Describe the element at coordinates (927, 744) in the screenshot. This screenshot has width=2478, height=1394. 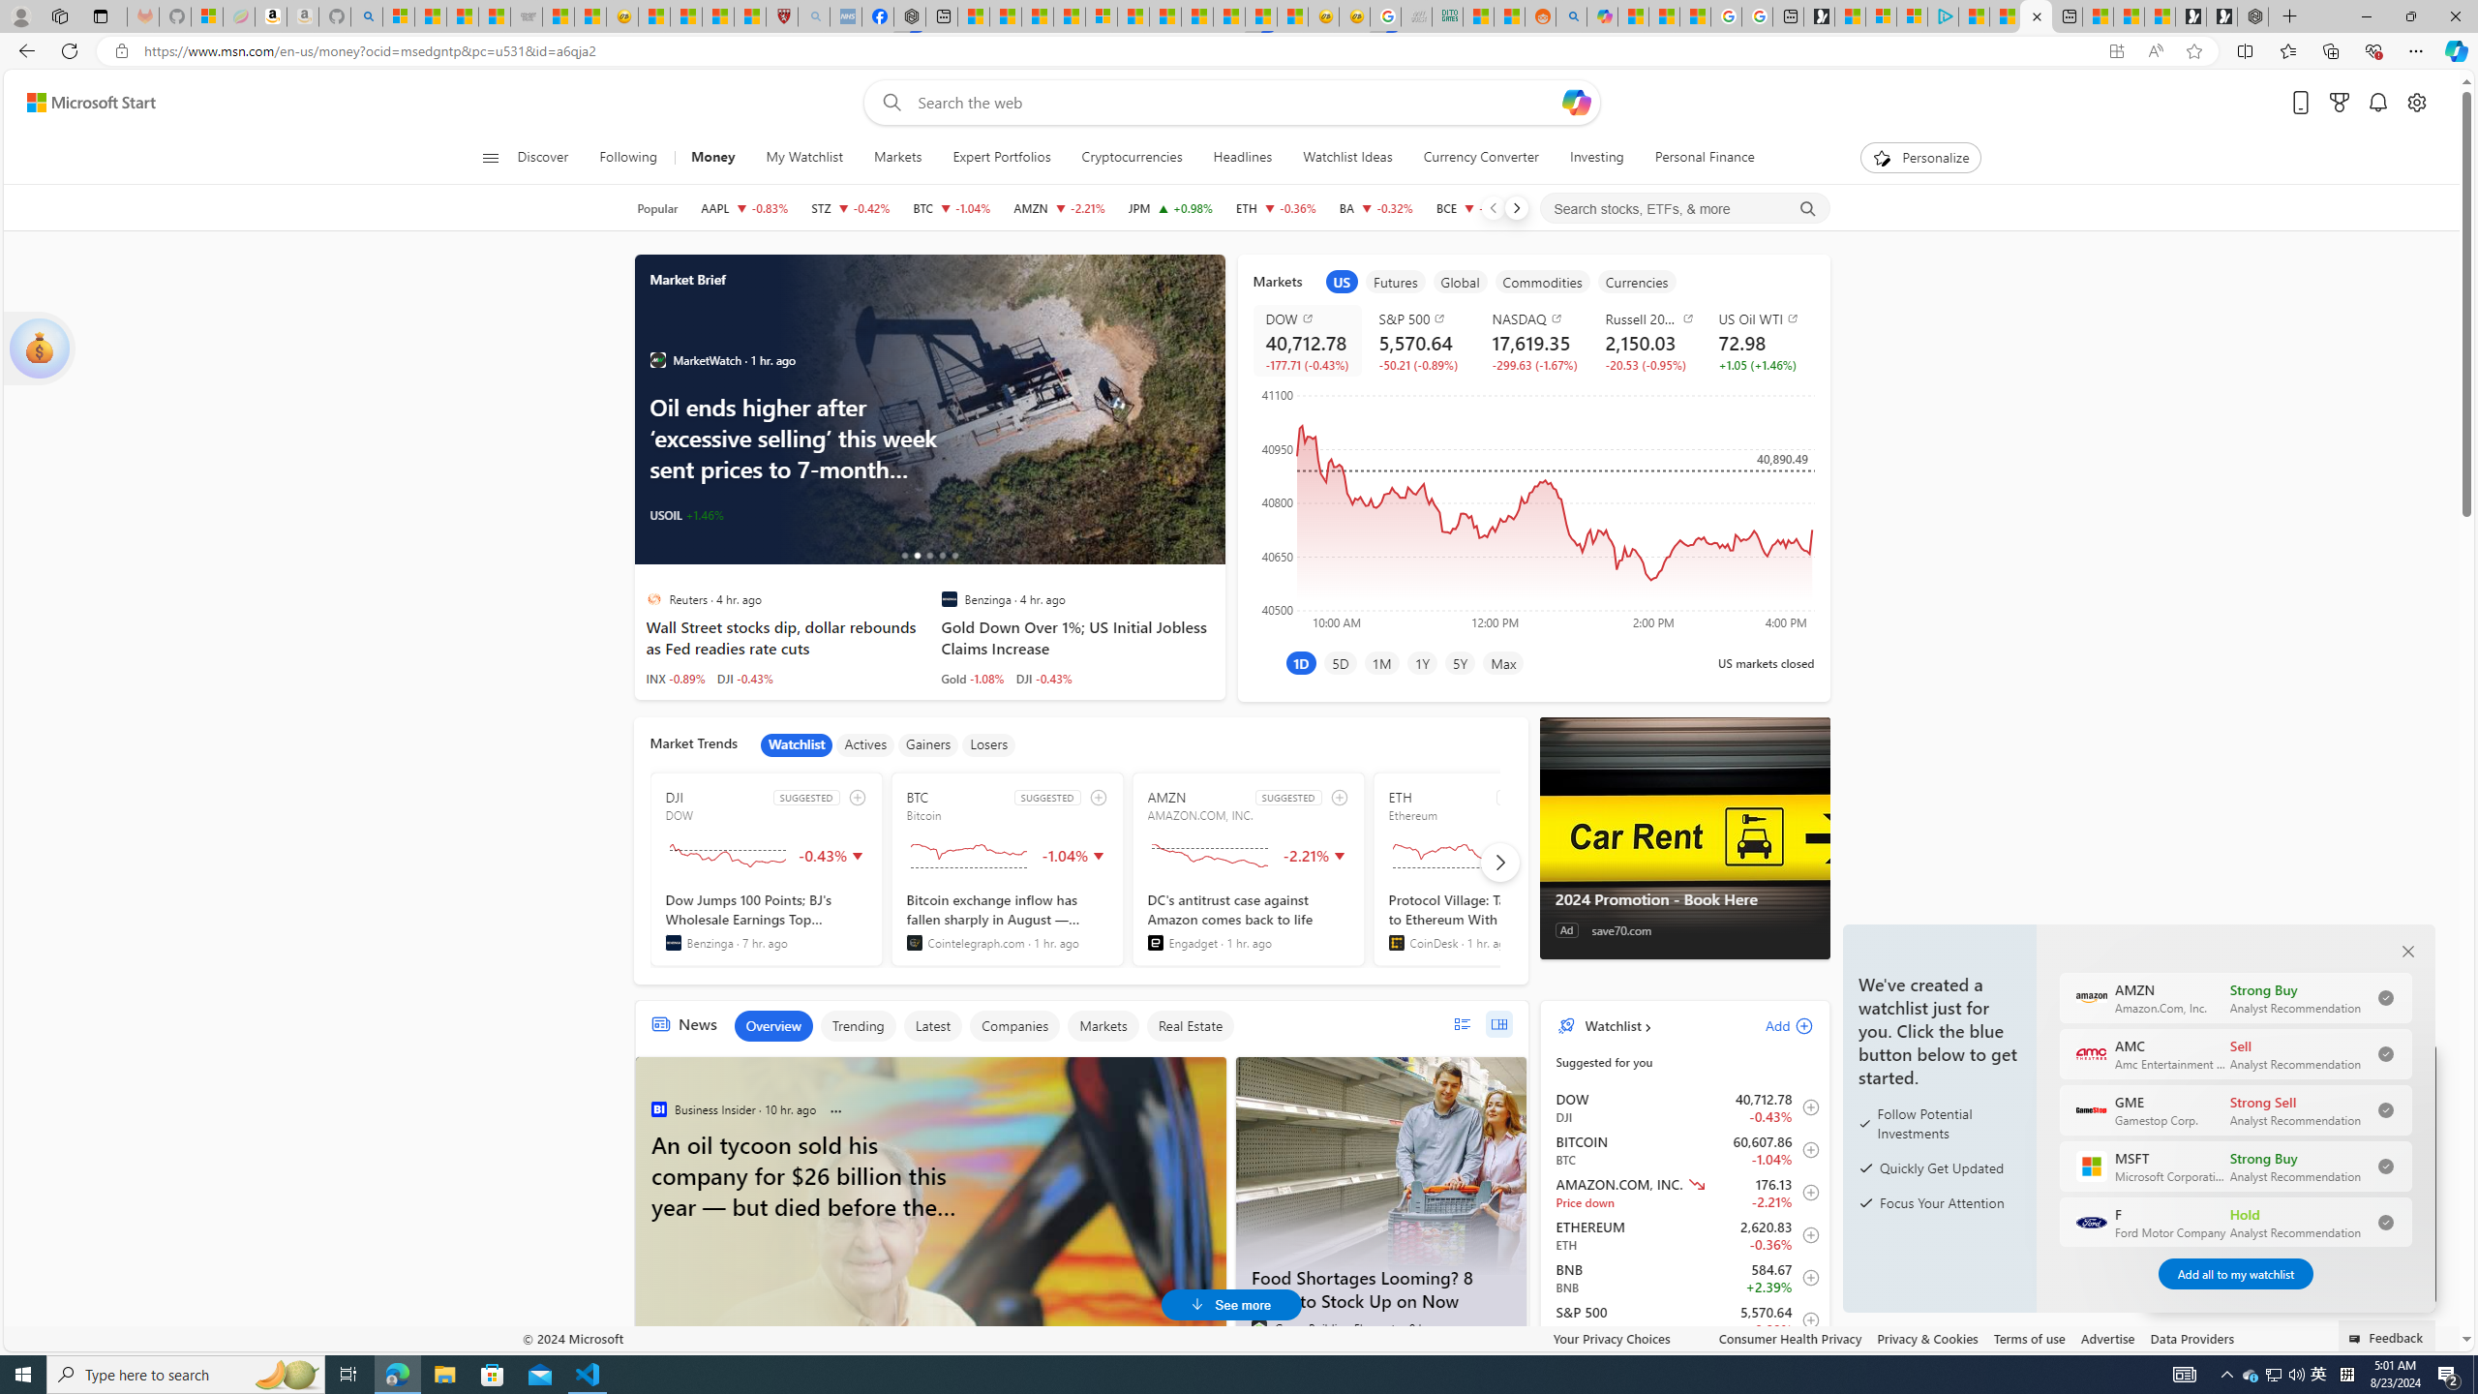
I see `Gainers` at that location.